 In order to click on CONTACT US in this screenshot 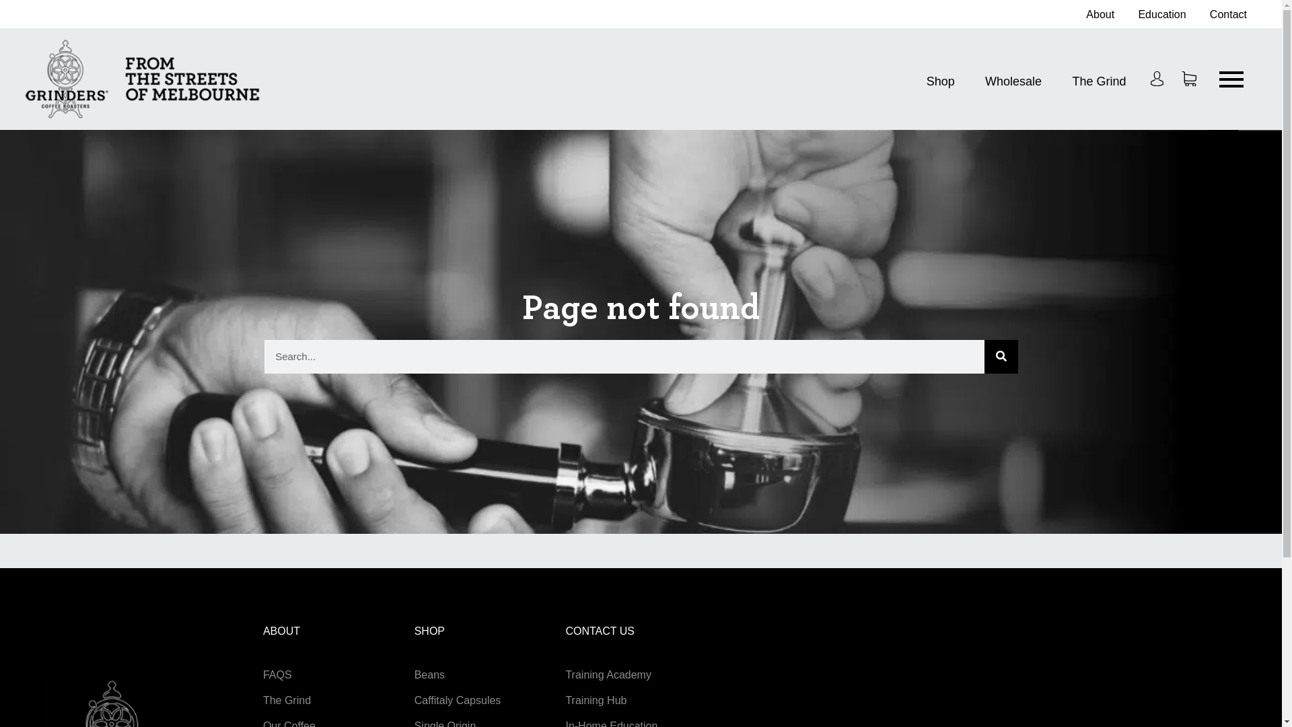, I will do `click(600, 631)`.